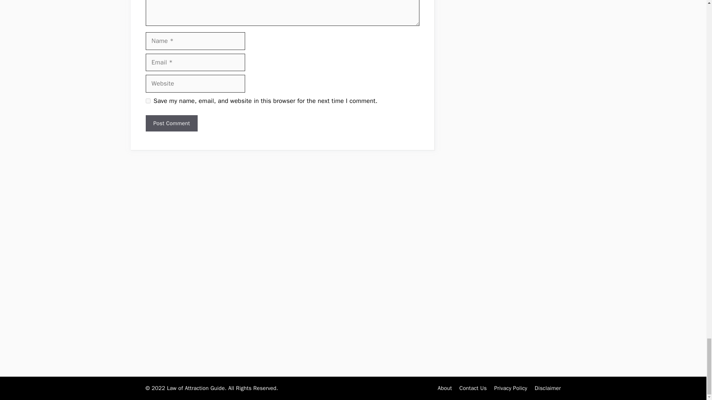  I want to click on Post Comment, so click(171, 124).